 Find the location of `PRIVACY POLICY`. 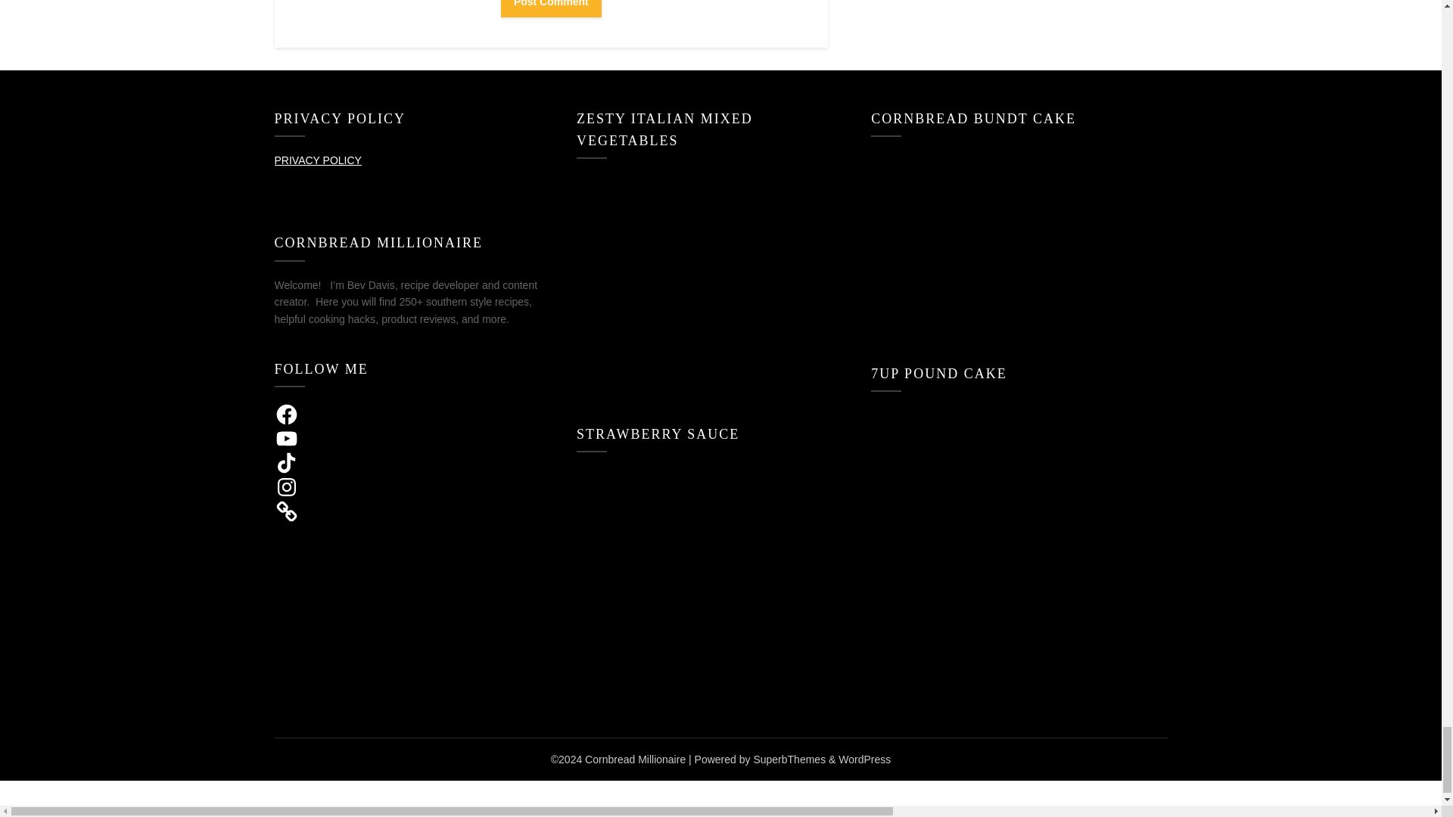

PRIVACY POLICY is located at coordinates (317, 160).